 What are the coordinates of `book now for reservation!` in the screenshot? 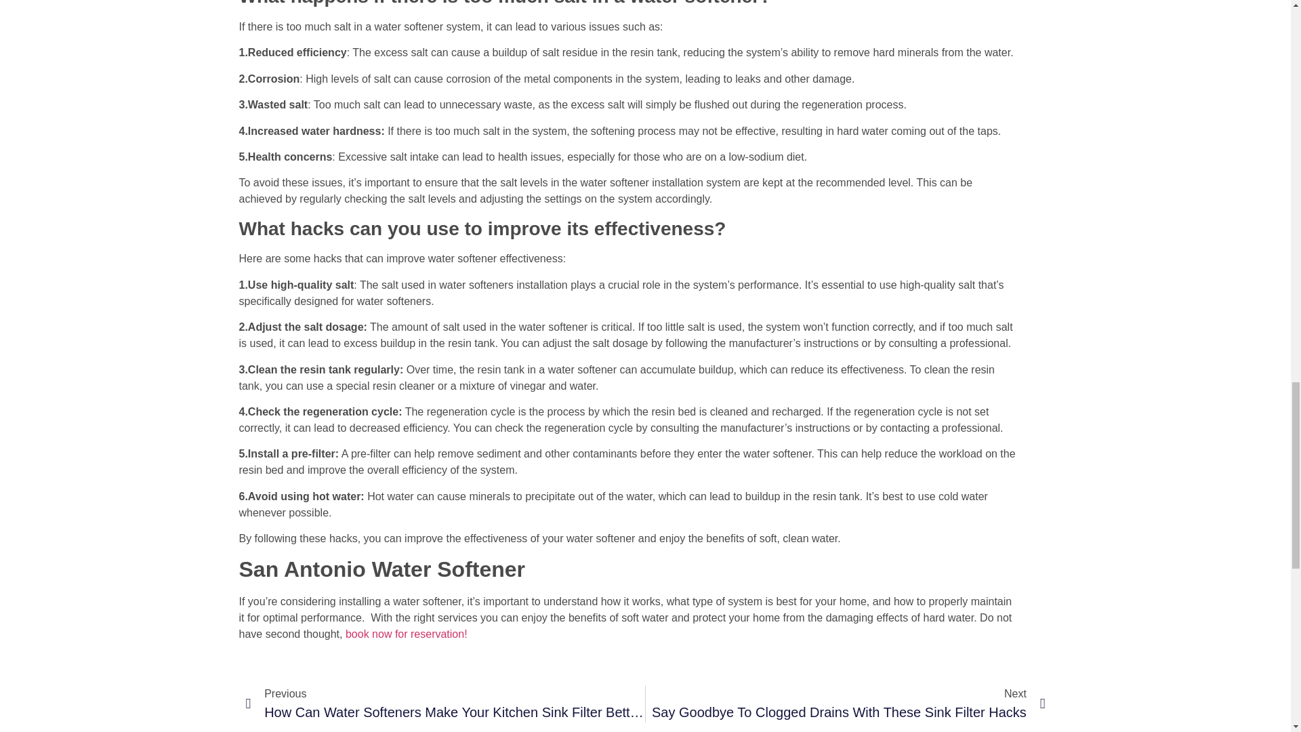 It's located at (407, 633).